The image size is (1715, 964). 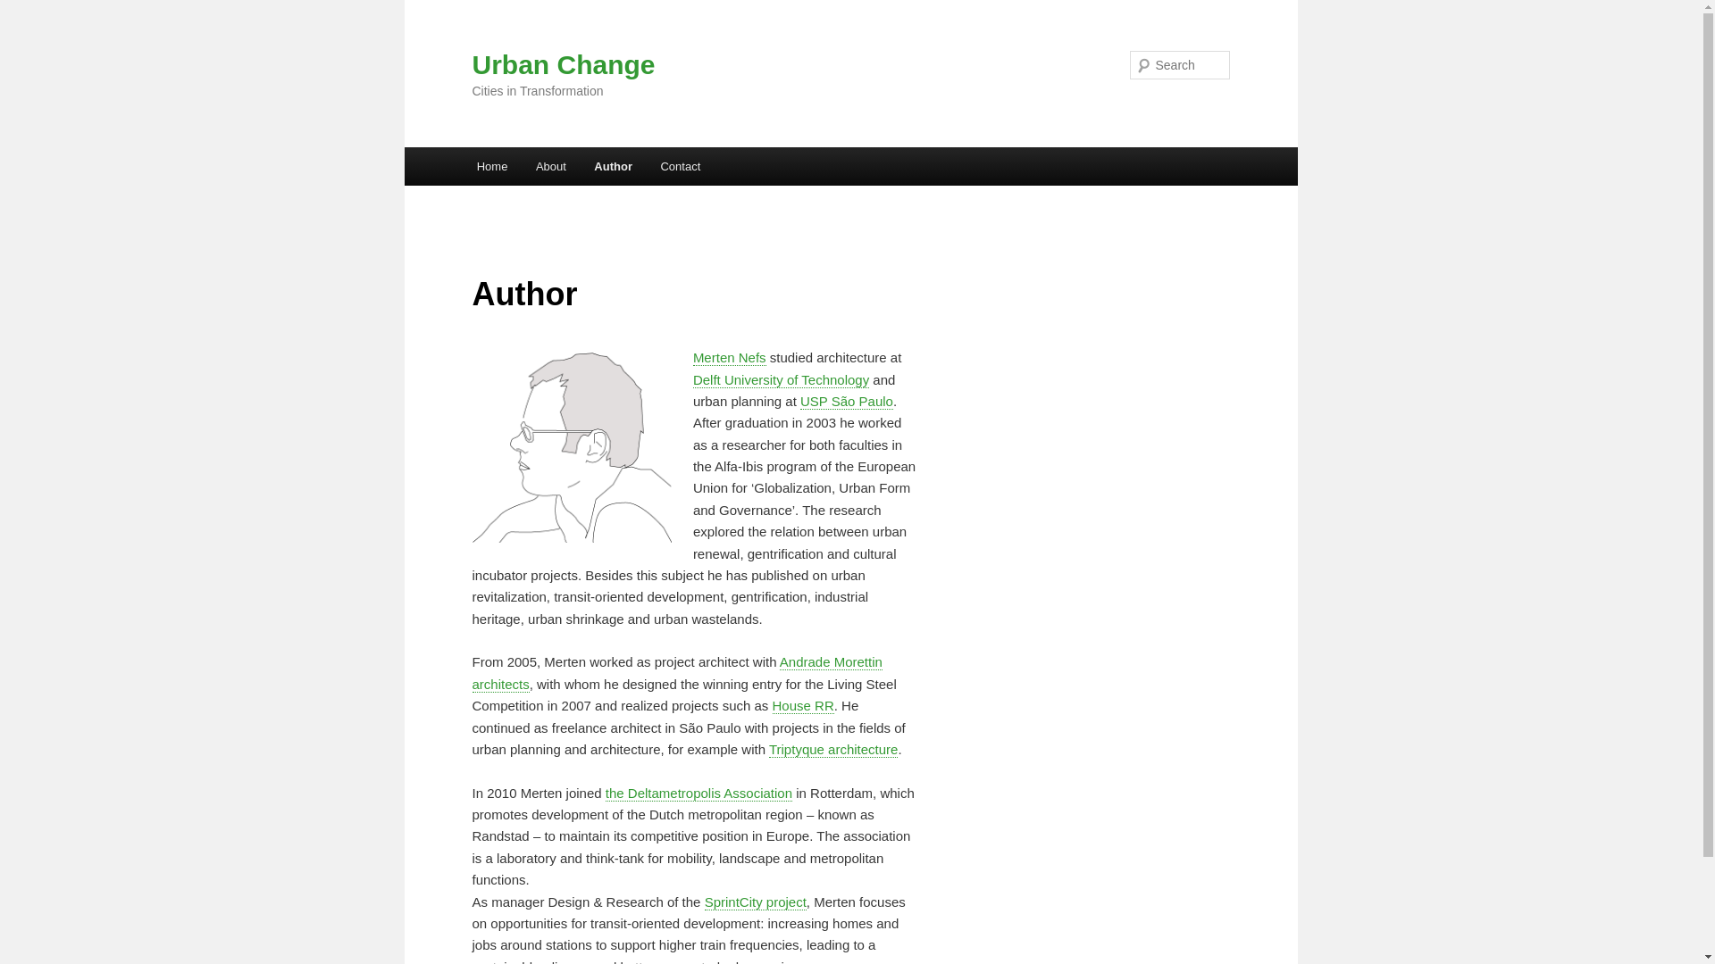 What do you see at coordinates (781, 380) in the screenshot?
I see `Delft University of Technology` at bounding box center [781, 380].